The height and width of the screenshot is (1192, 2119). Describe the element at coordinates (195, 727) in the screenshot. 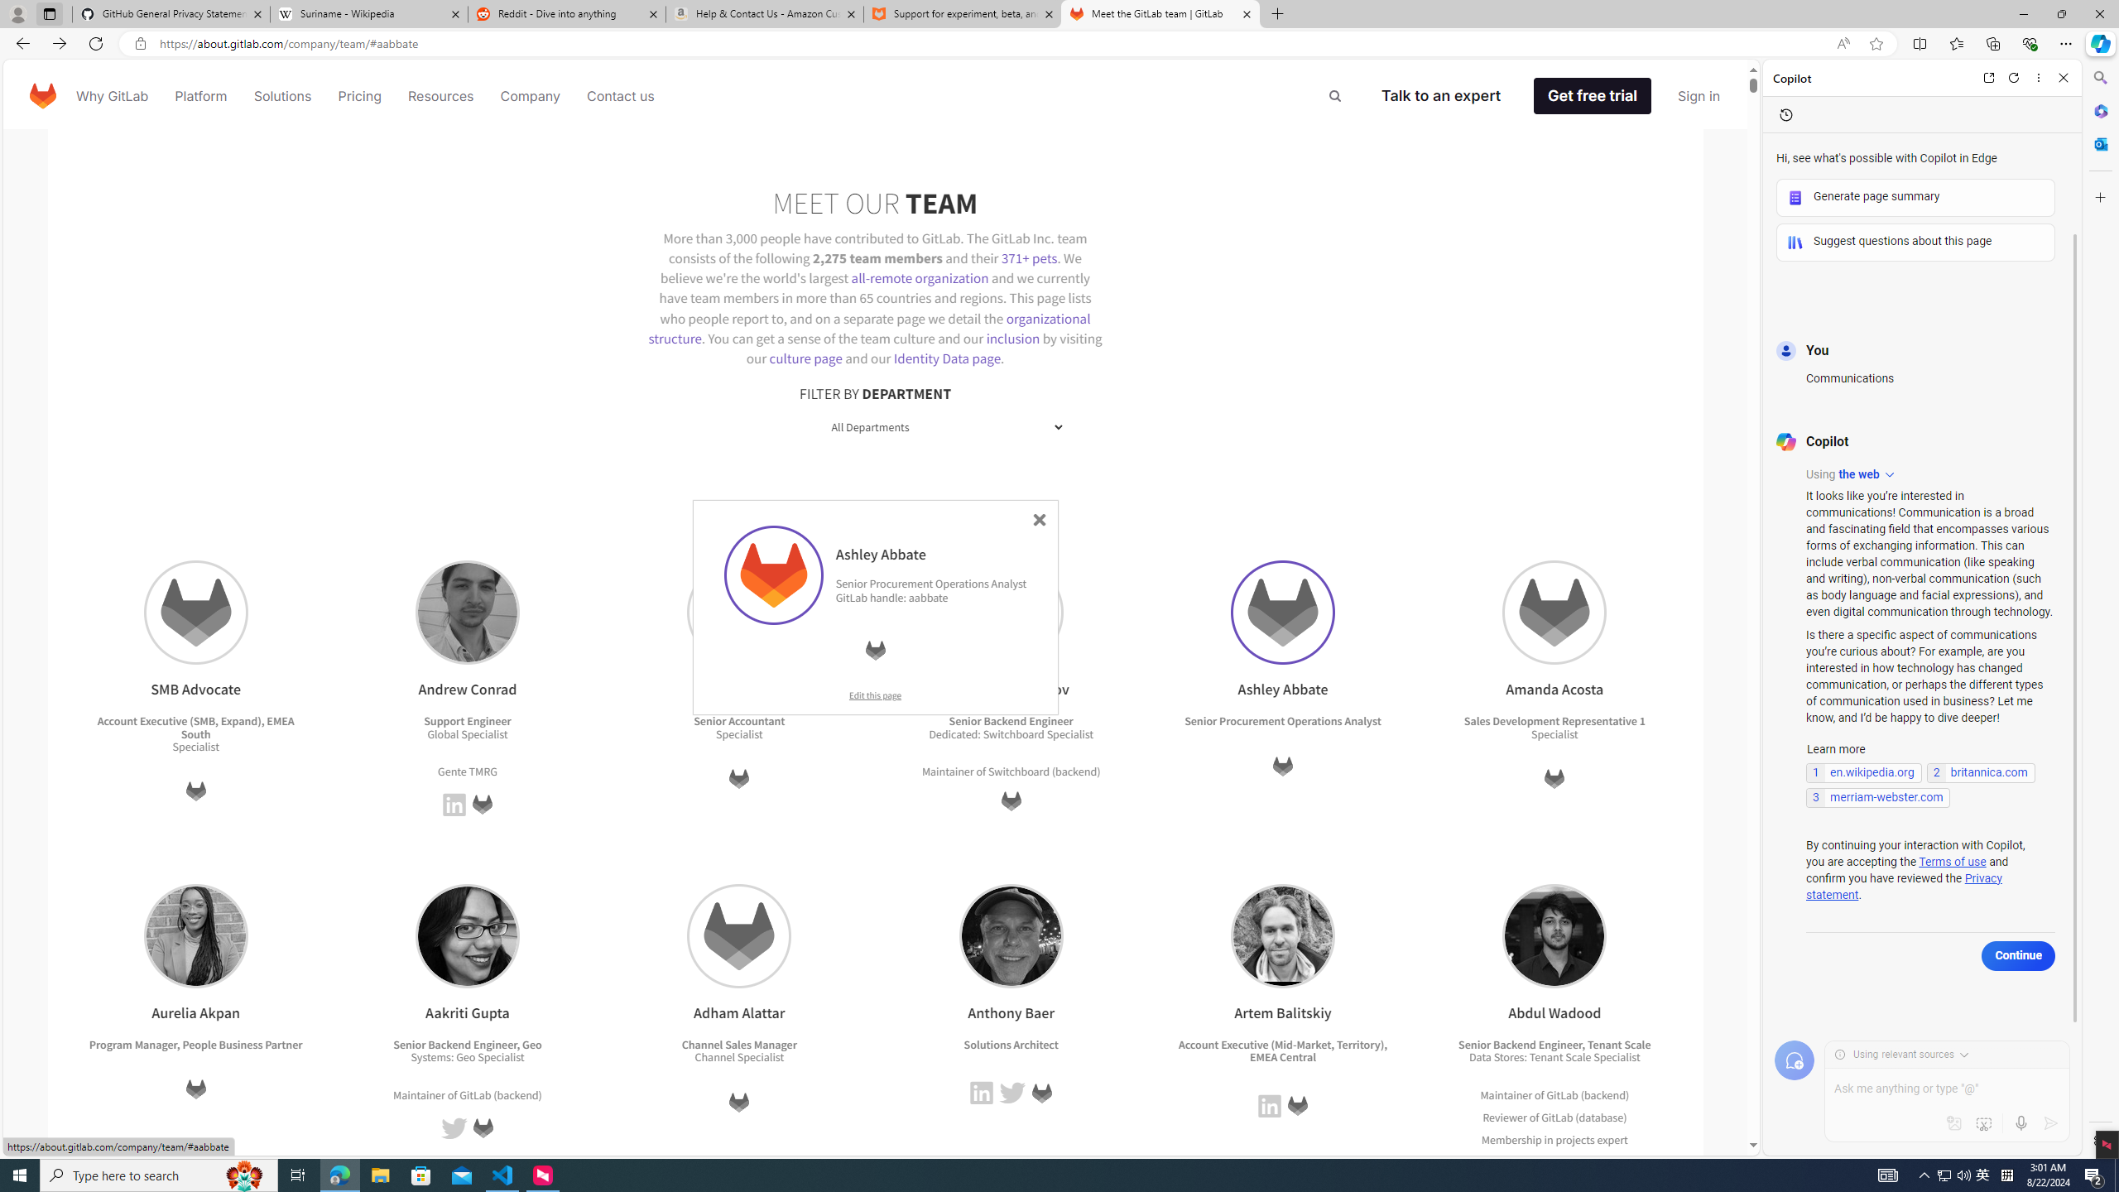

I see `Account Executive (SMB, Expand), EMEA South` at that location.